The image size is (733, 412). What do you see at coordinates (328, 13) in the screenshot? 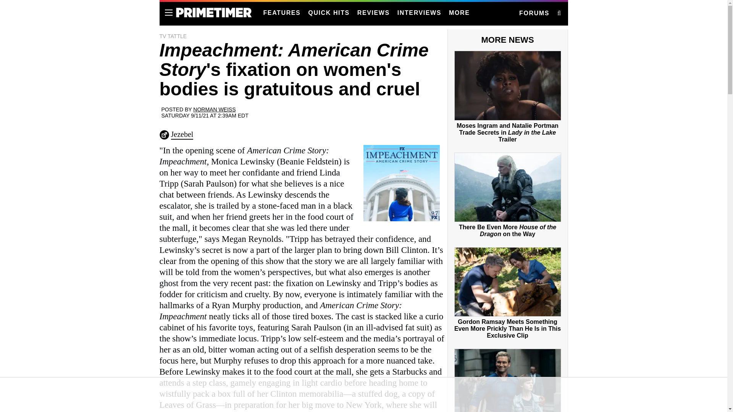
I see `QUICK HITS` at bounding box center [328, 13].